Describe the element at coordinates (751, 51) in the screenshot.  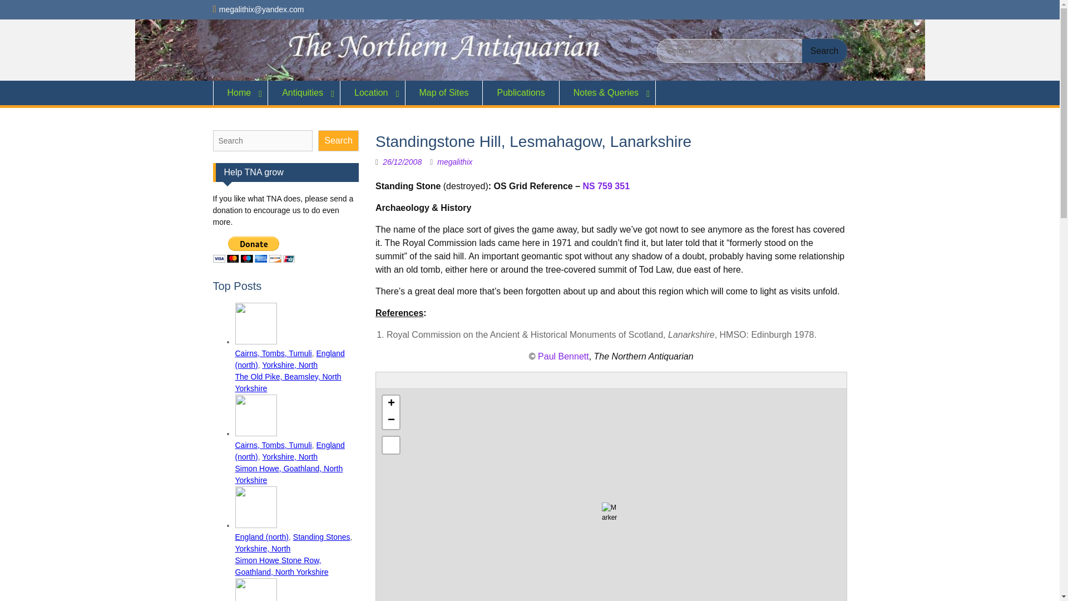
I see `Search for:` at that location.